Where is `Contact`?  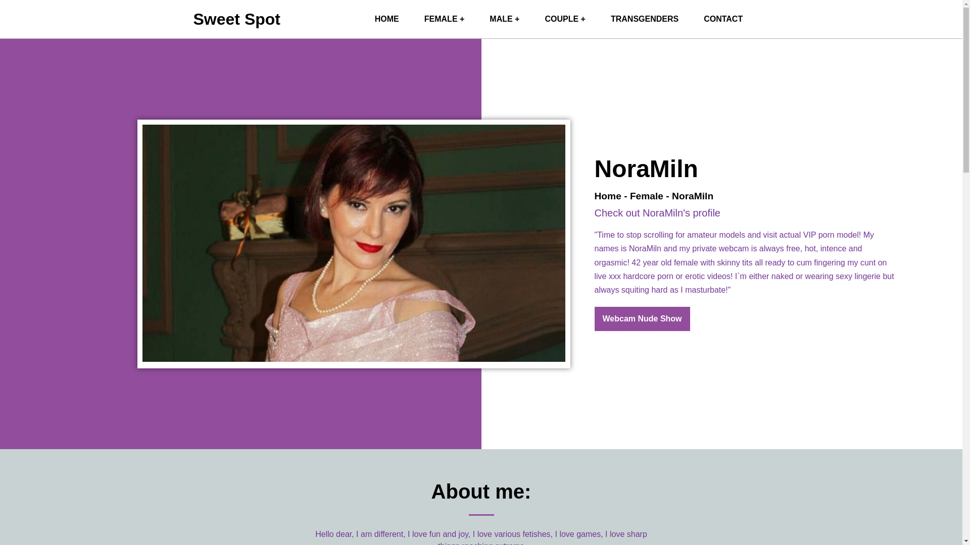
Contact is located at coordinates (723, 19).